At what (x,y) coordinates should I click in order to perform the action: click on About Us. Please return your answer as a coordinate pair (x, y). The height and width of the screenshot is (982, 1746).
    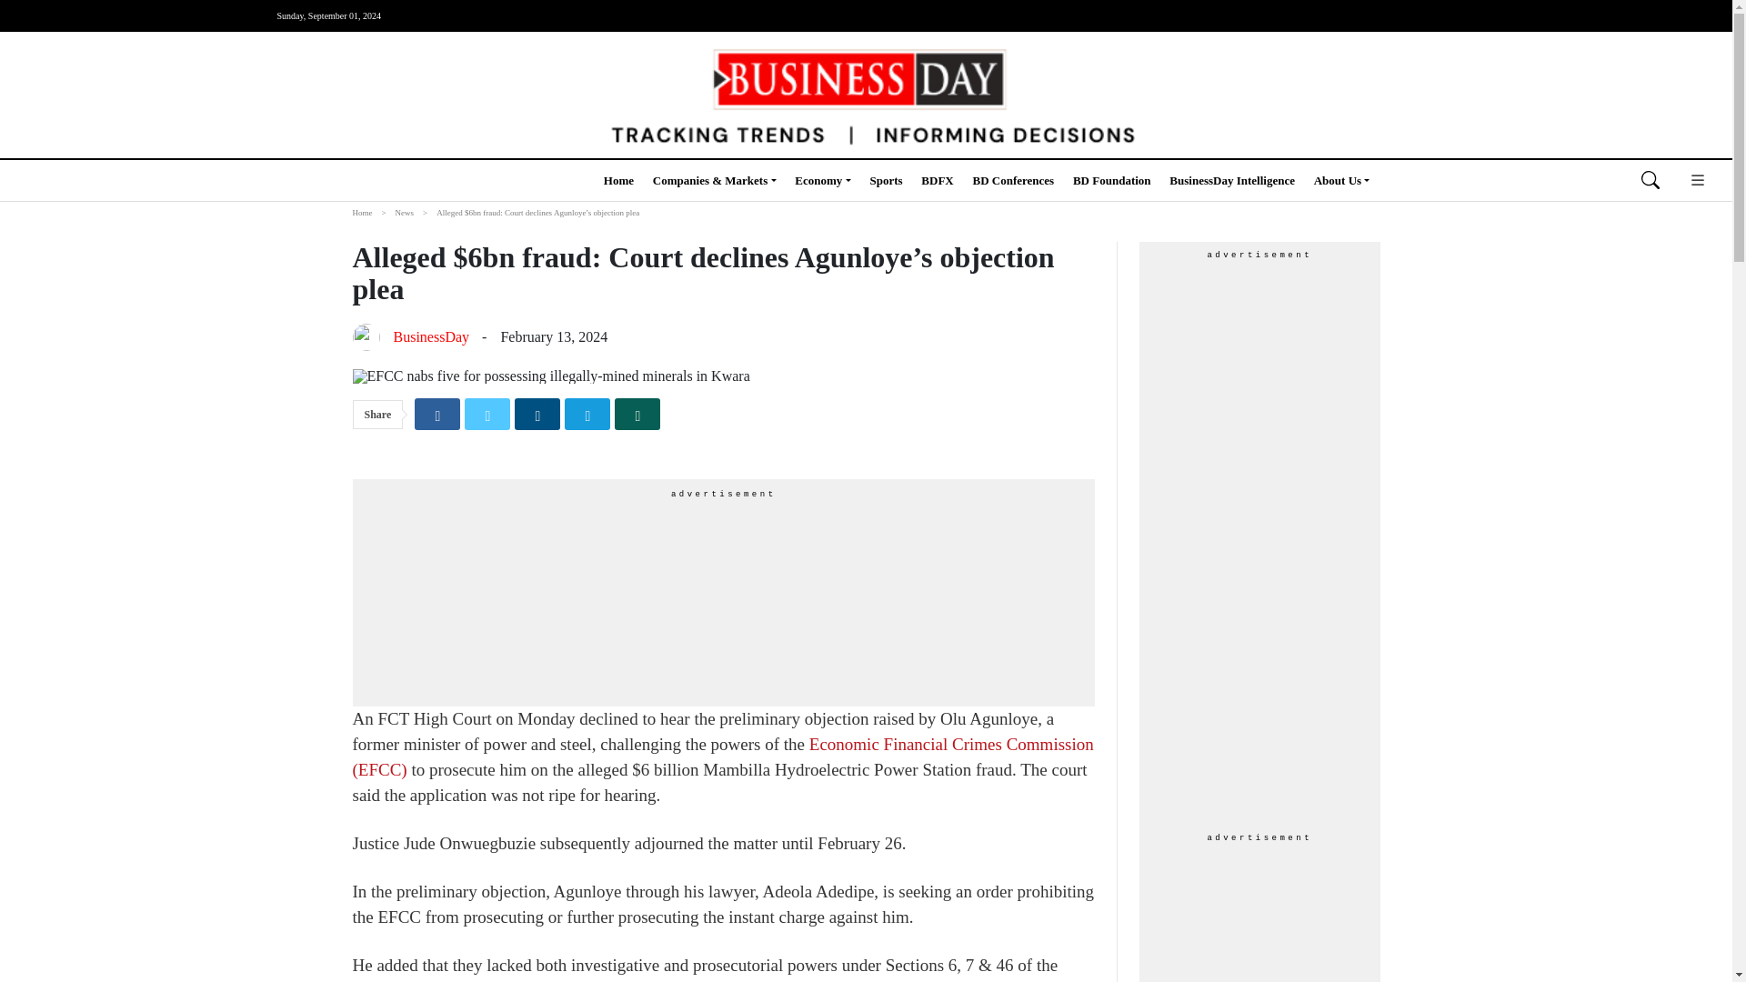
    Looking at the image, I should click on (1342, 180).